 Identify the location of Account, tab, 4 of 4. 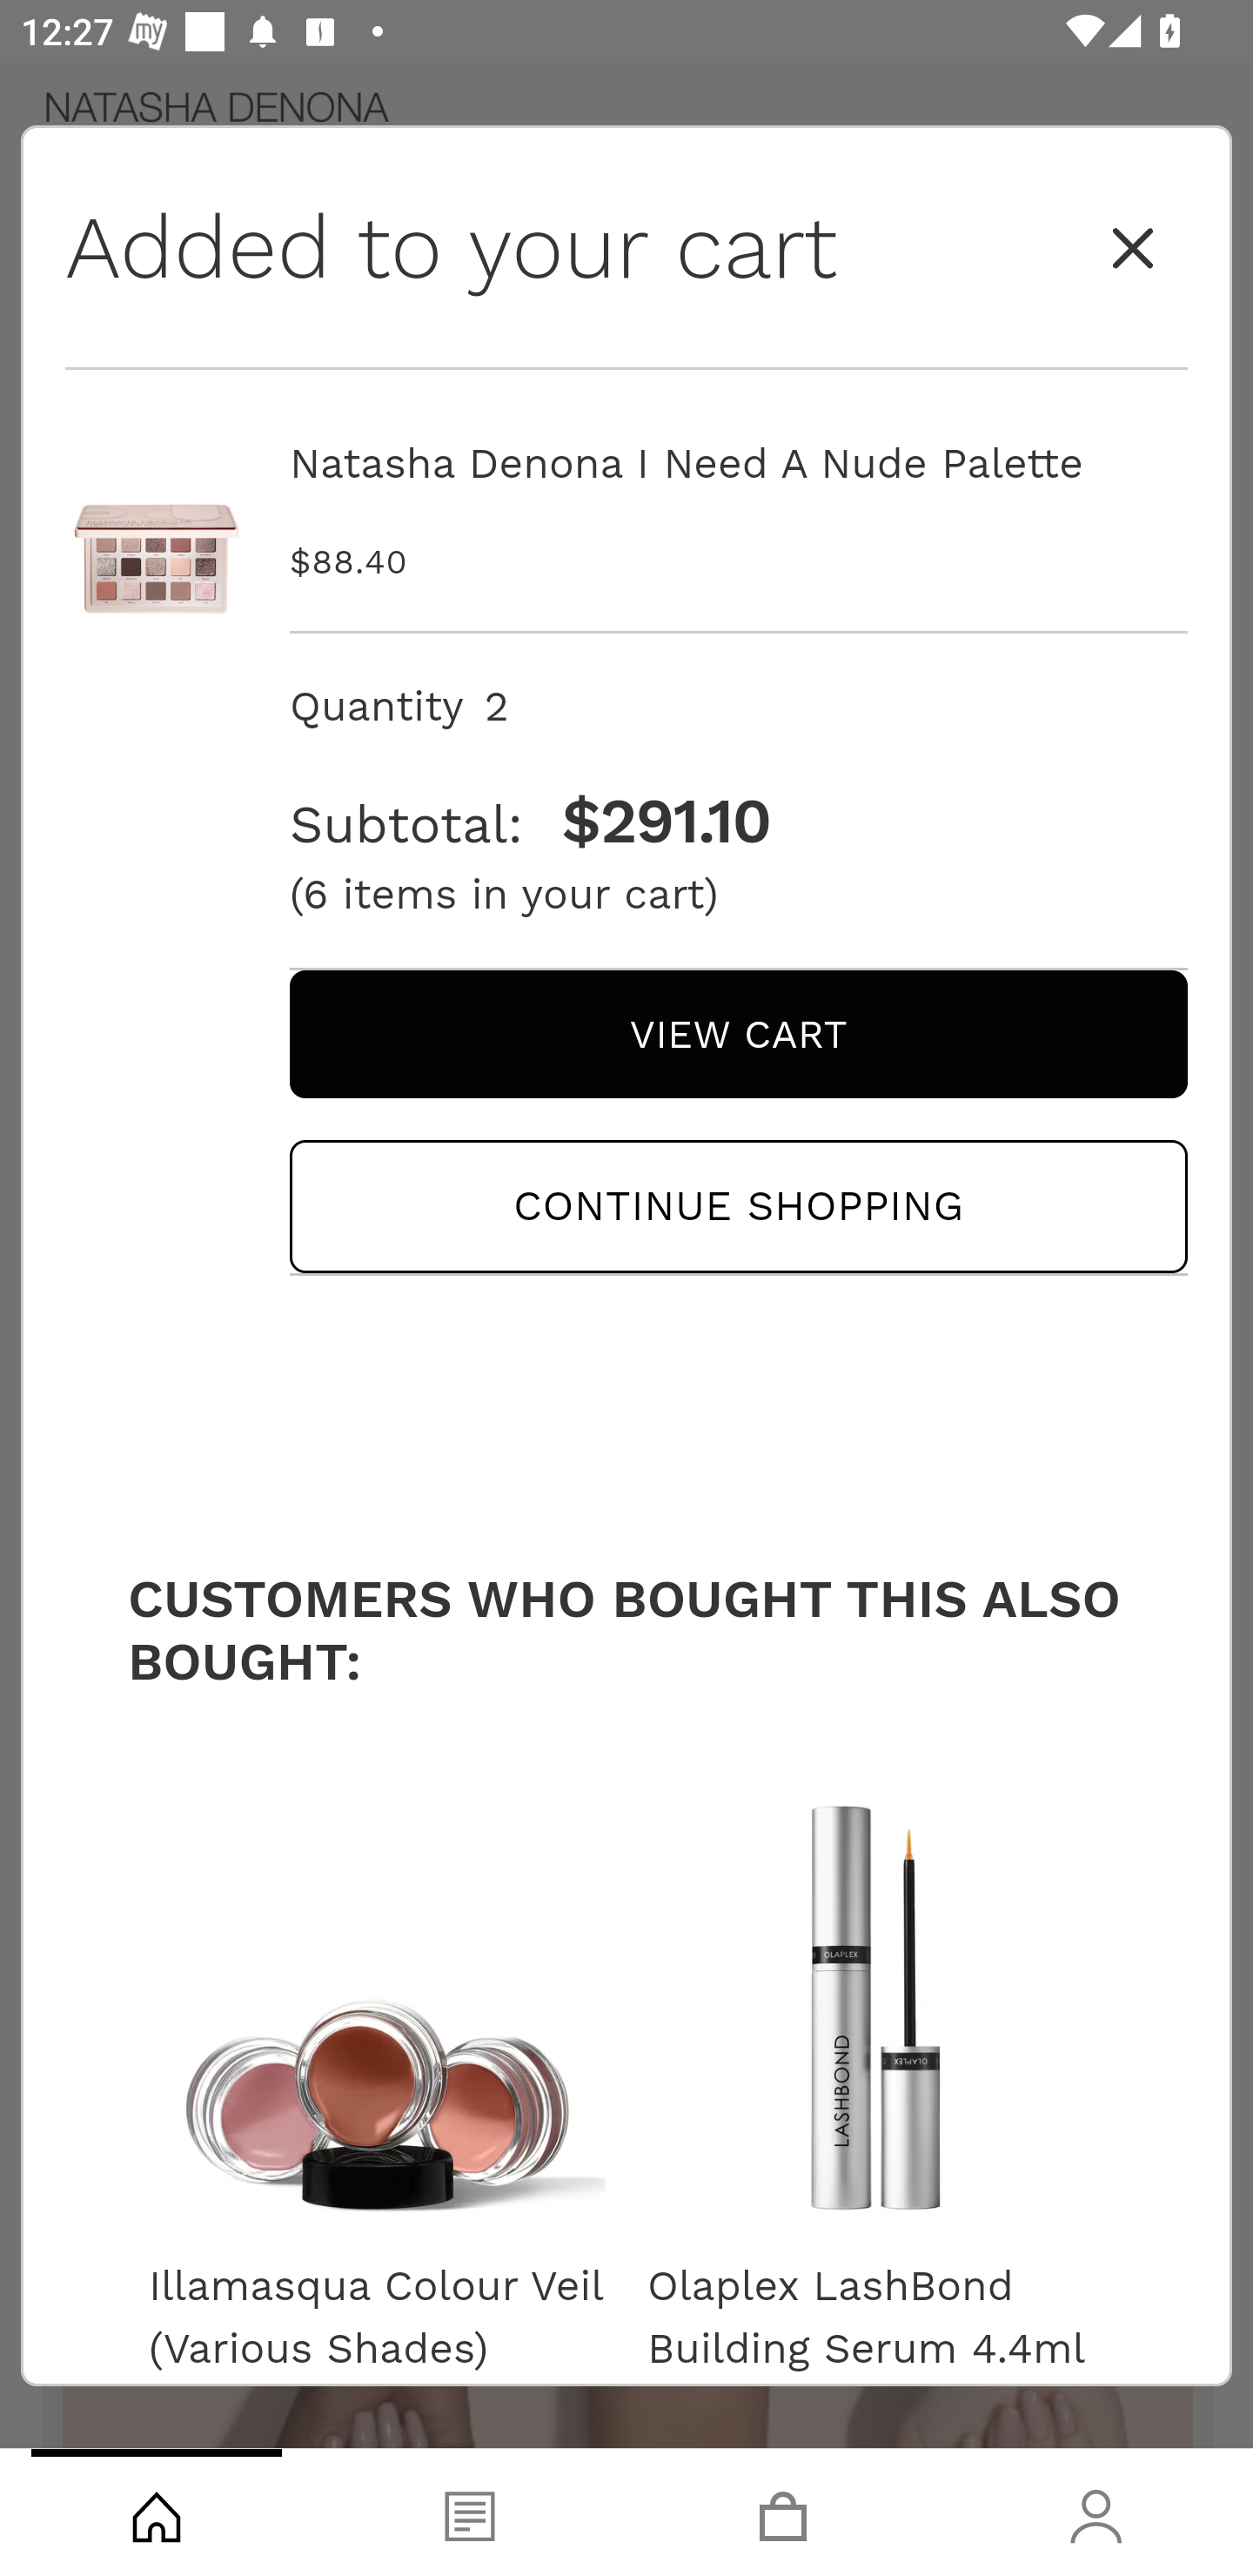
(1096, 2512).